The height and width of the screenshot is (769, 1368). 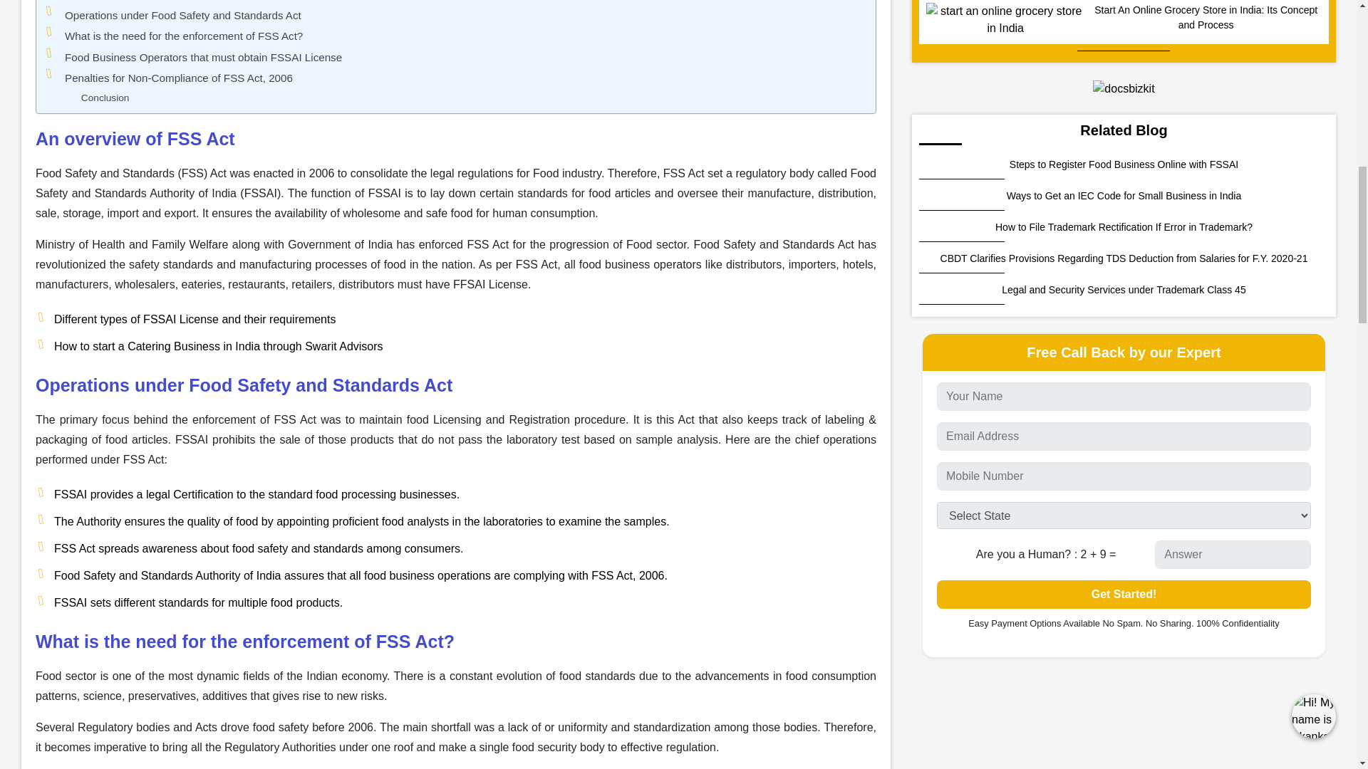 What do you see at coordinates (180, 718) in the screenshot?
I see `Whatsapp` at bounding box center [180, 718].